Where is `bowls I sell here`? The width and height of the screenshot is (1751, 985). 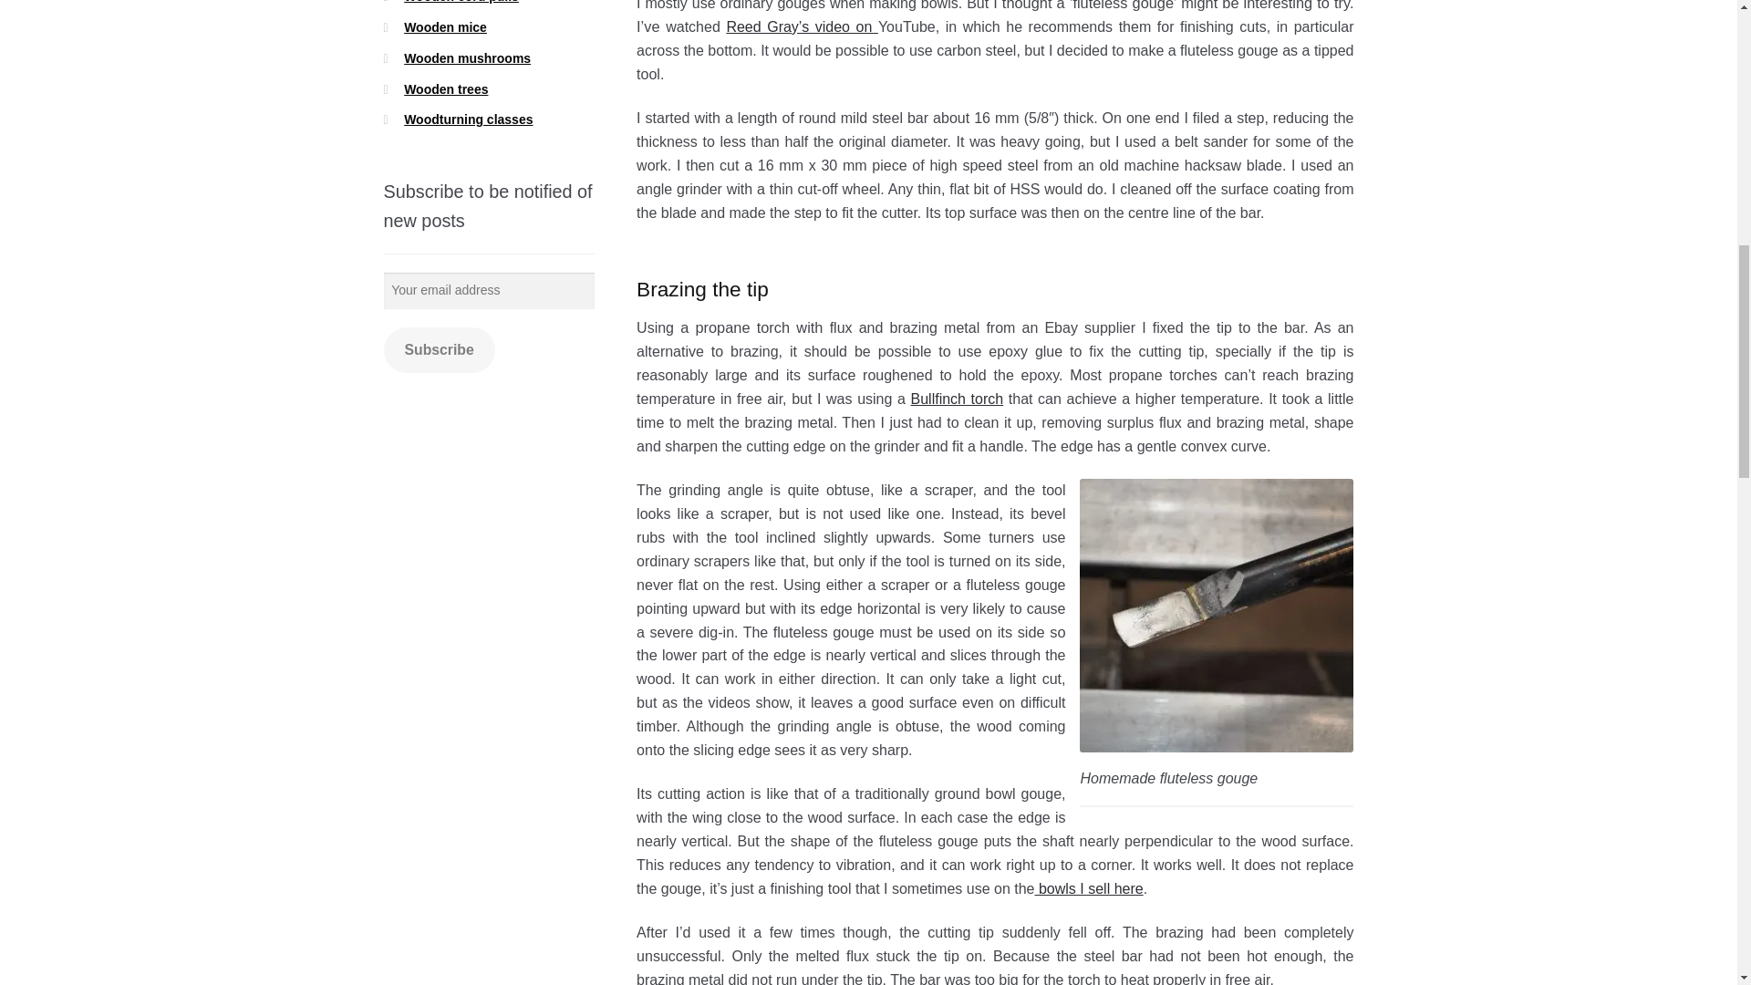
bowls I sell here is located at coordinates (1089, 888).